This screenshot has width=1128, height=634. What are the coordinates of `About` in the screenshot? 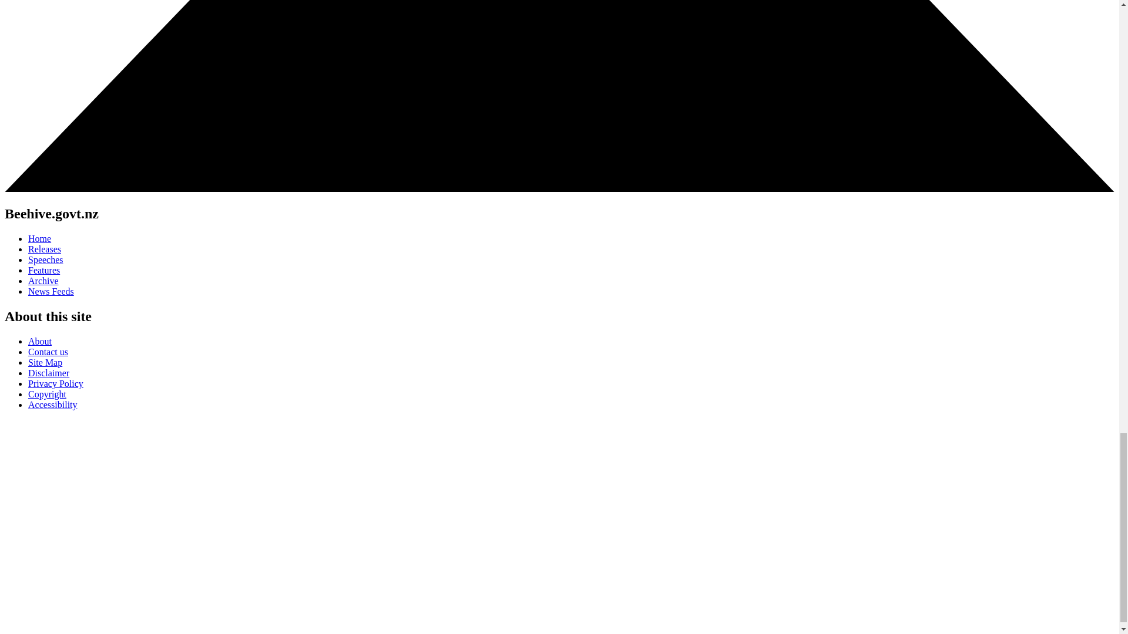 It's located at (40, 341).